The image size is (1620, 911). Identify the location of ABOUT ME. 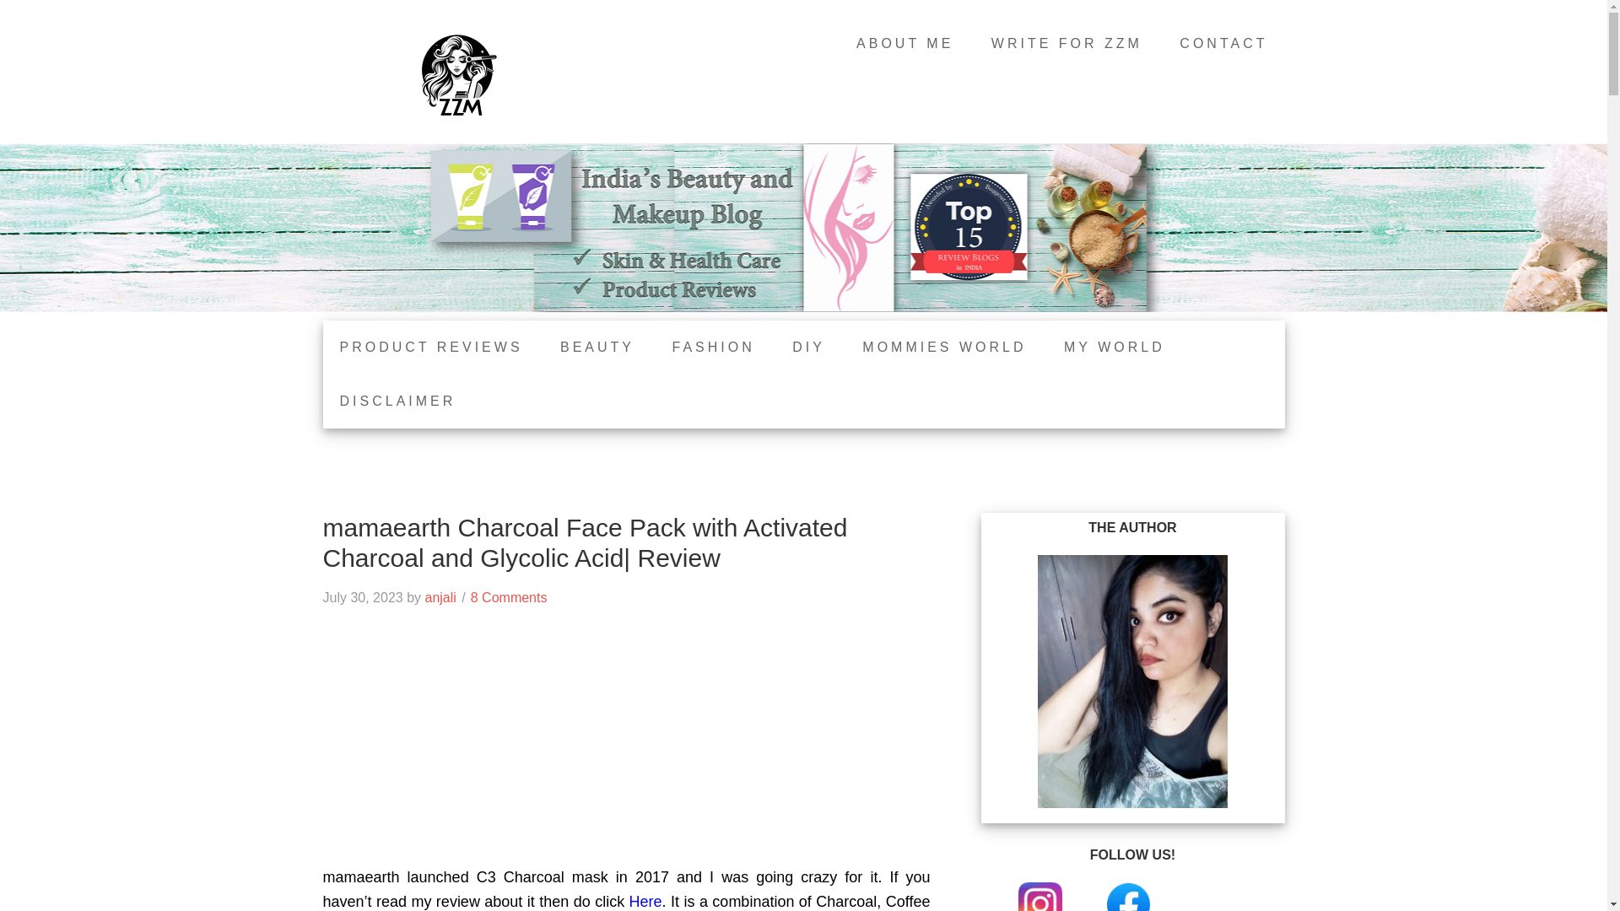
(904, 44).